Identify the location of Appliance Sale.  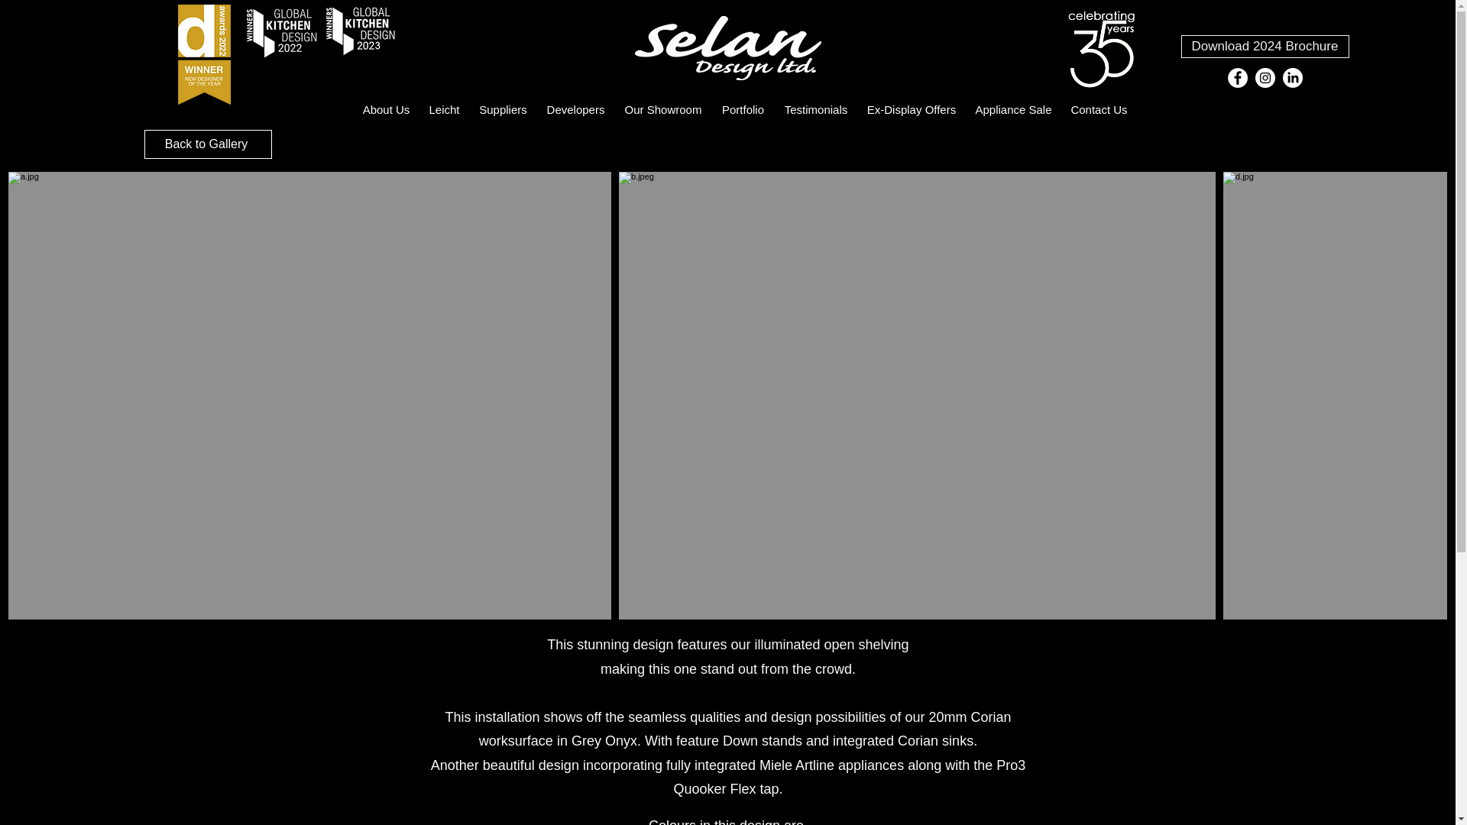
(1013, 109).